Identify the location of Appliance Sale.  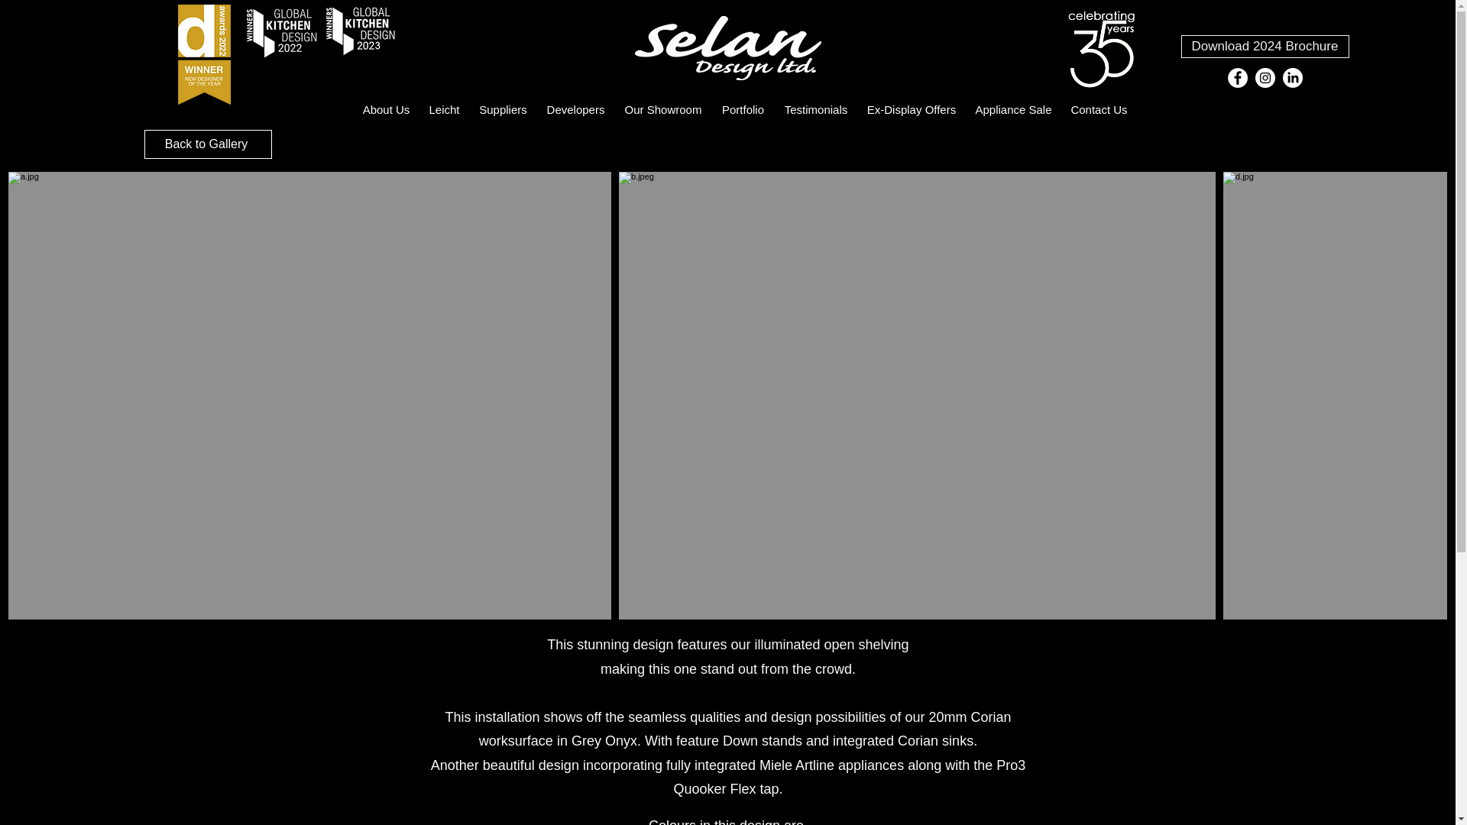
(1013, 109).